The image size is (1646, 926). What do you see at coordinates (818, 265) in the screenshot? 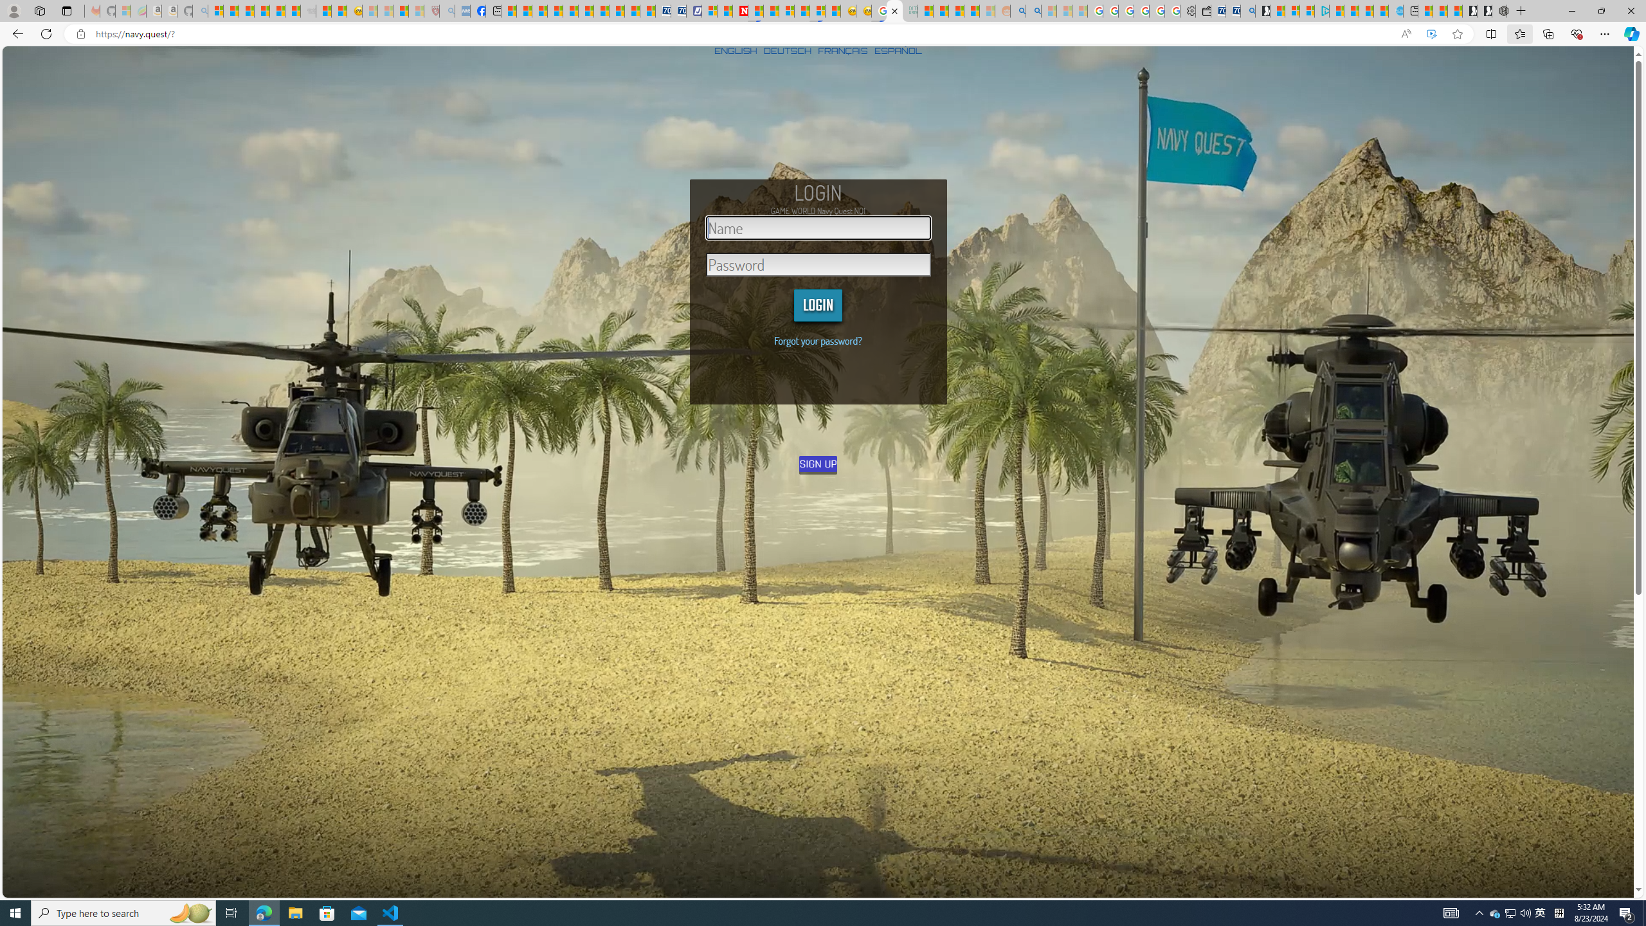
I see `Password` at bounding box center [818, 265].